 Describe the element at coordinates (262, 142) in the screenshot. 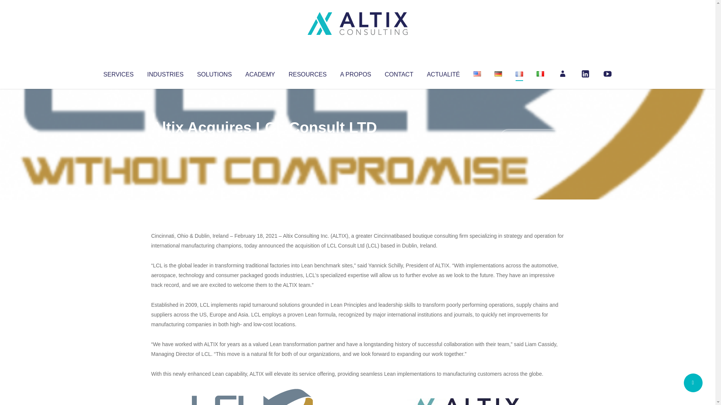

I see `Uncategorized` at that location.